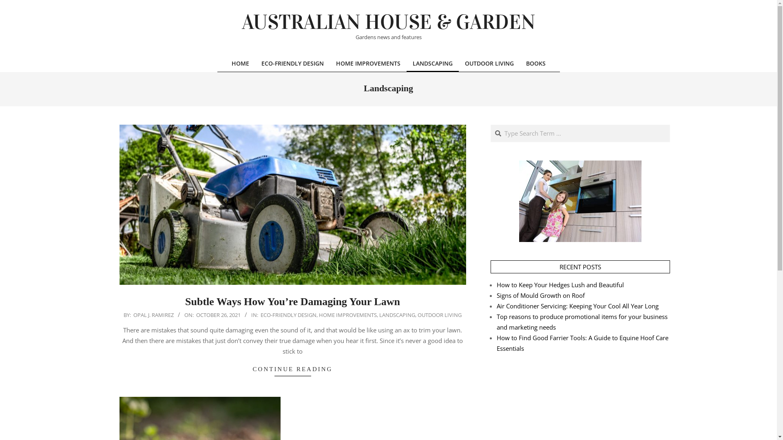 The width and height of the screenshot is (783, 440). I want to click on Air Conditioner Servicing: Keeping Your Cool All Year Long, so click(577, 306).